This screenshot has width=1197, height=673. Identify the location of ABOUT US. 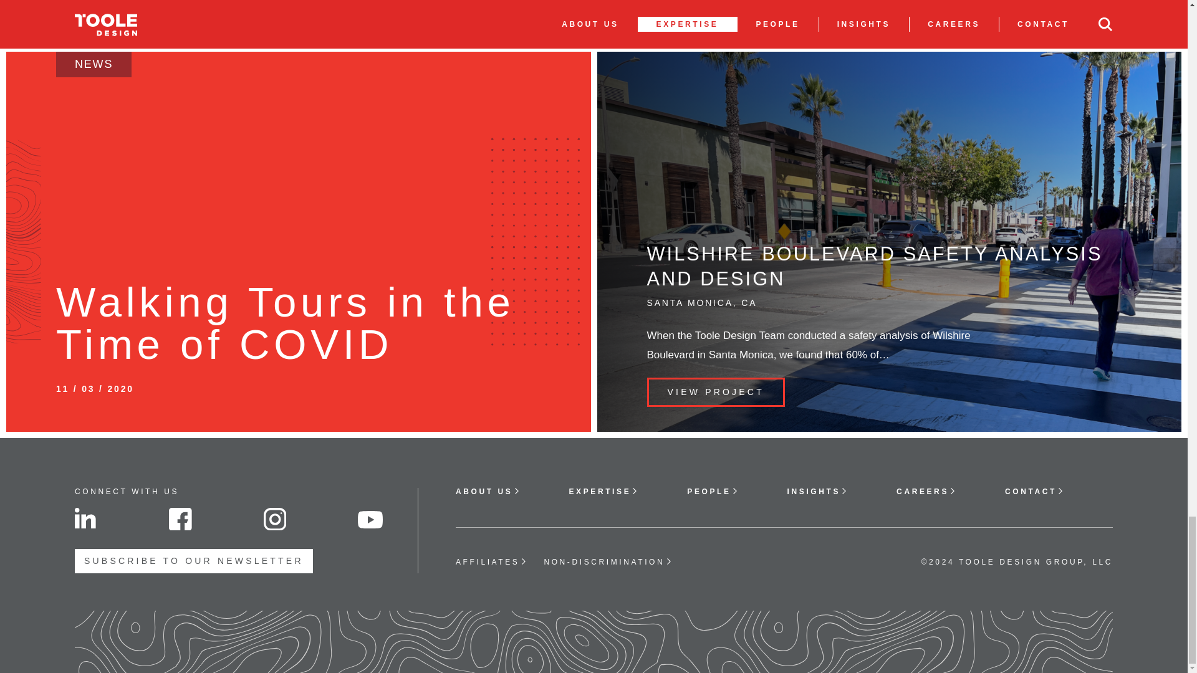
(488, 491).